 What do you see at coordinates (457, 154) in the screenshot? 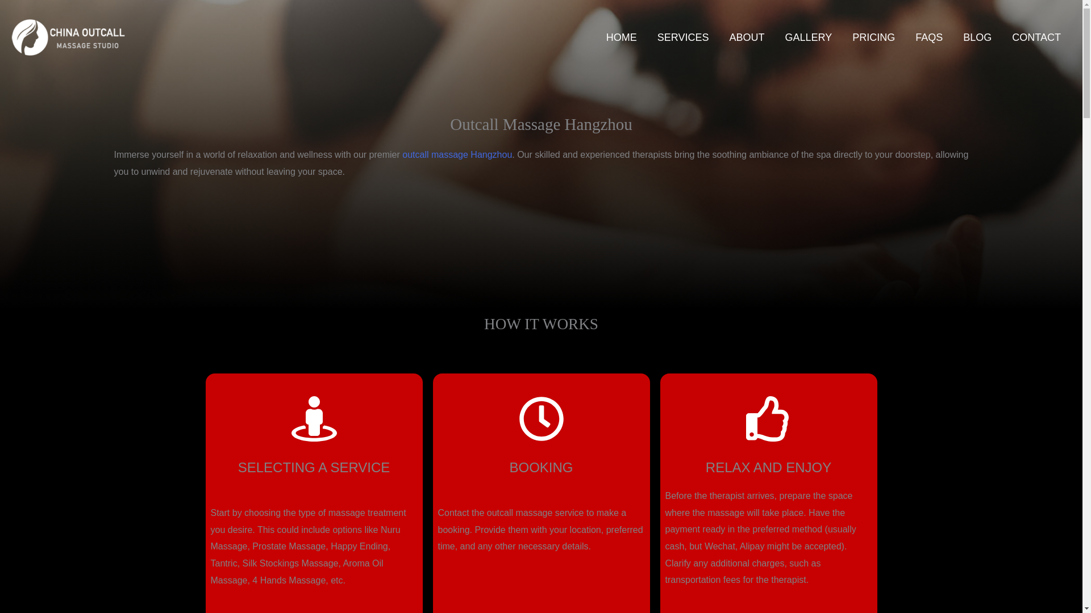
I see `outcall massage Hangzhou` at bounding box center [457, 154].